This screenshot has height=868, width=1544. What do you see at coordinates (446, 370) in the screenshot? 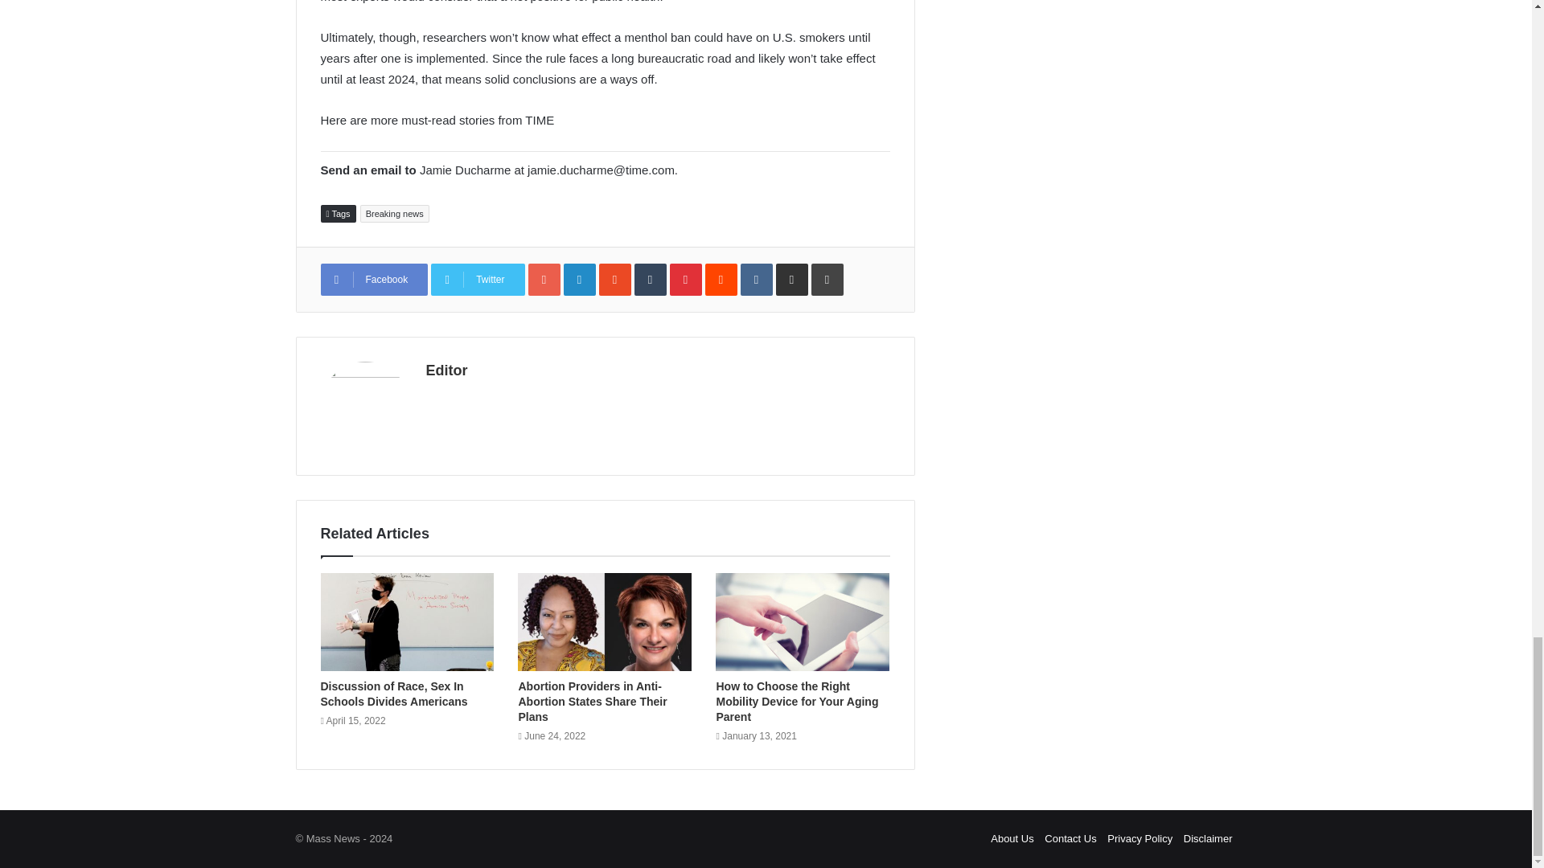
I see `Editor` at bounding box center [446, 370].